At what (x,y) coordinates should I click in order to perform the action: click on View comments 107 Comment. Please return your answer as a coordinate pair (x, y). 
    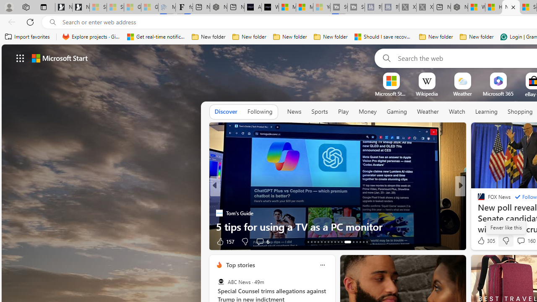
    Looking at the image, I should click on (518, 242).